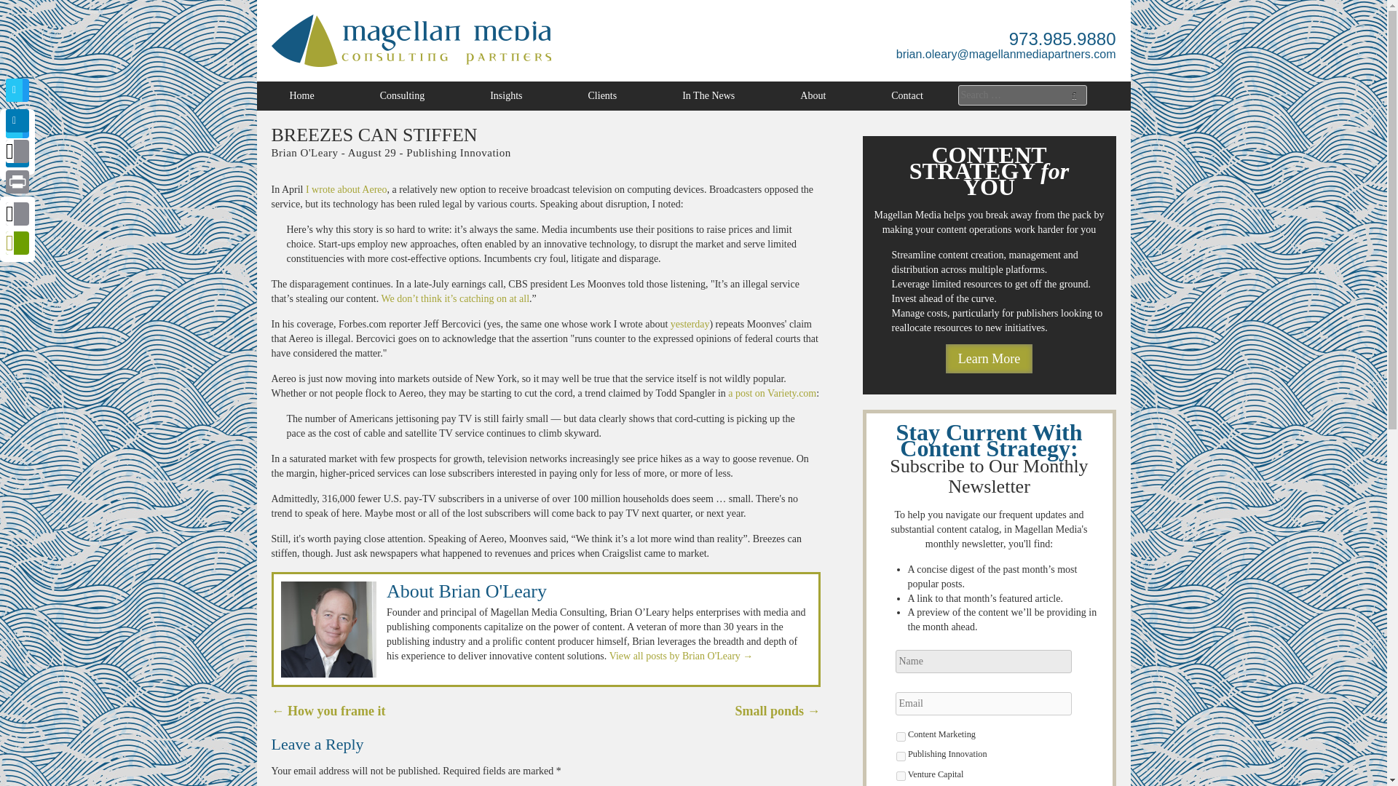 The image size is (1398, 786). Describe the element at coordinates (17, 121) in the screenshot. I see `LinkedIn` at that location.